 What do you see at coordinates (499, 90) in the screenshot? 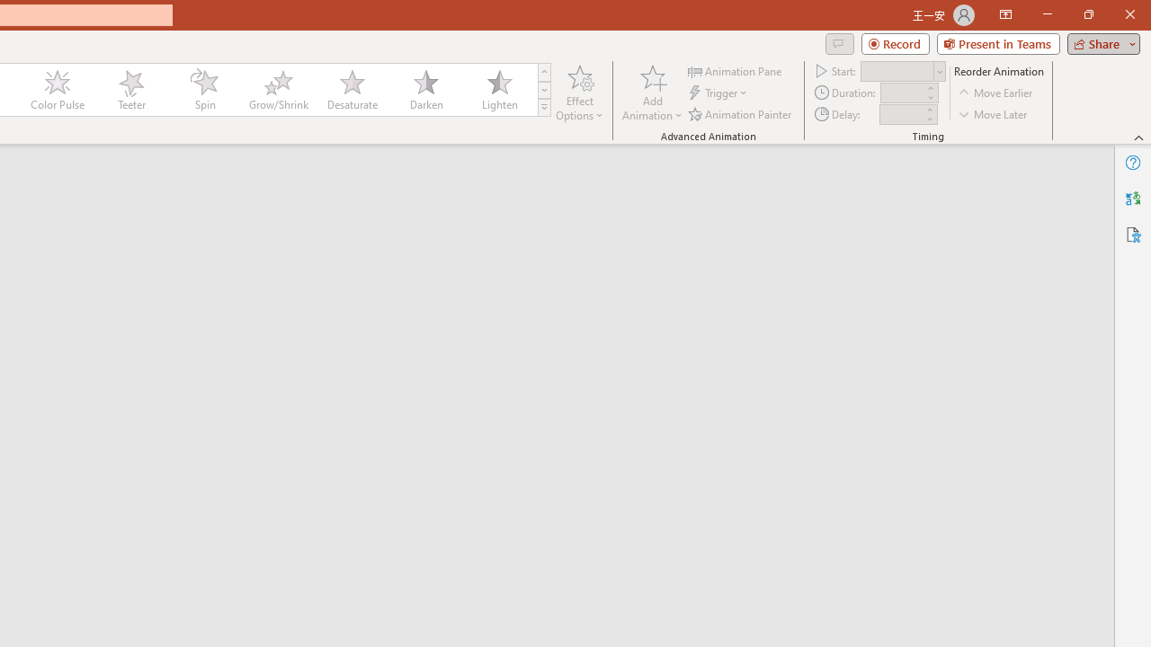
I see `Lighten` at bounding box center [499, 90].